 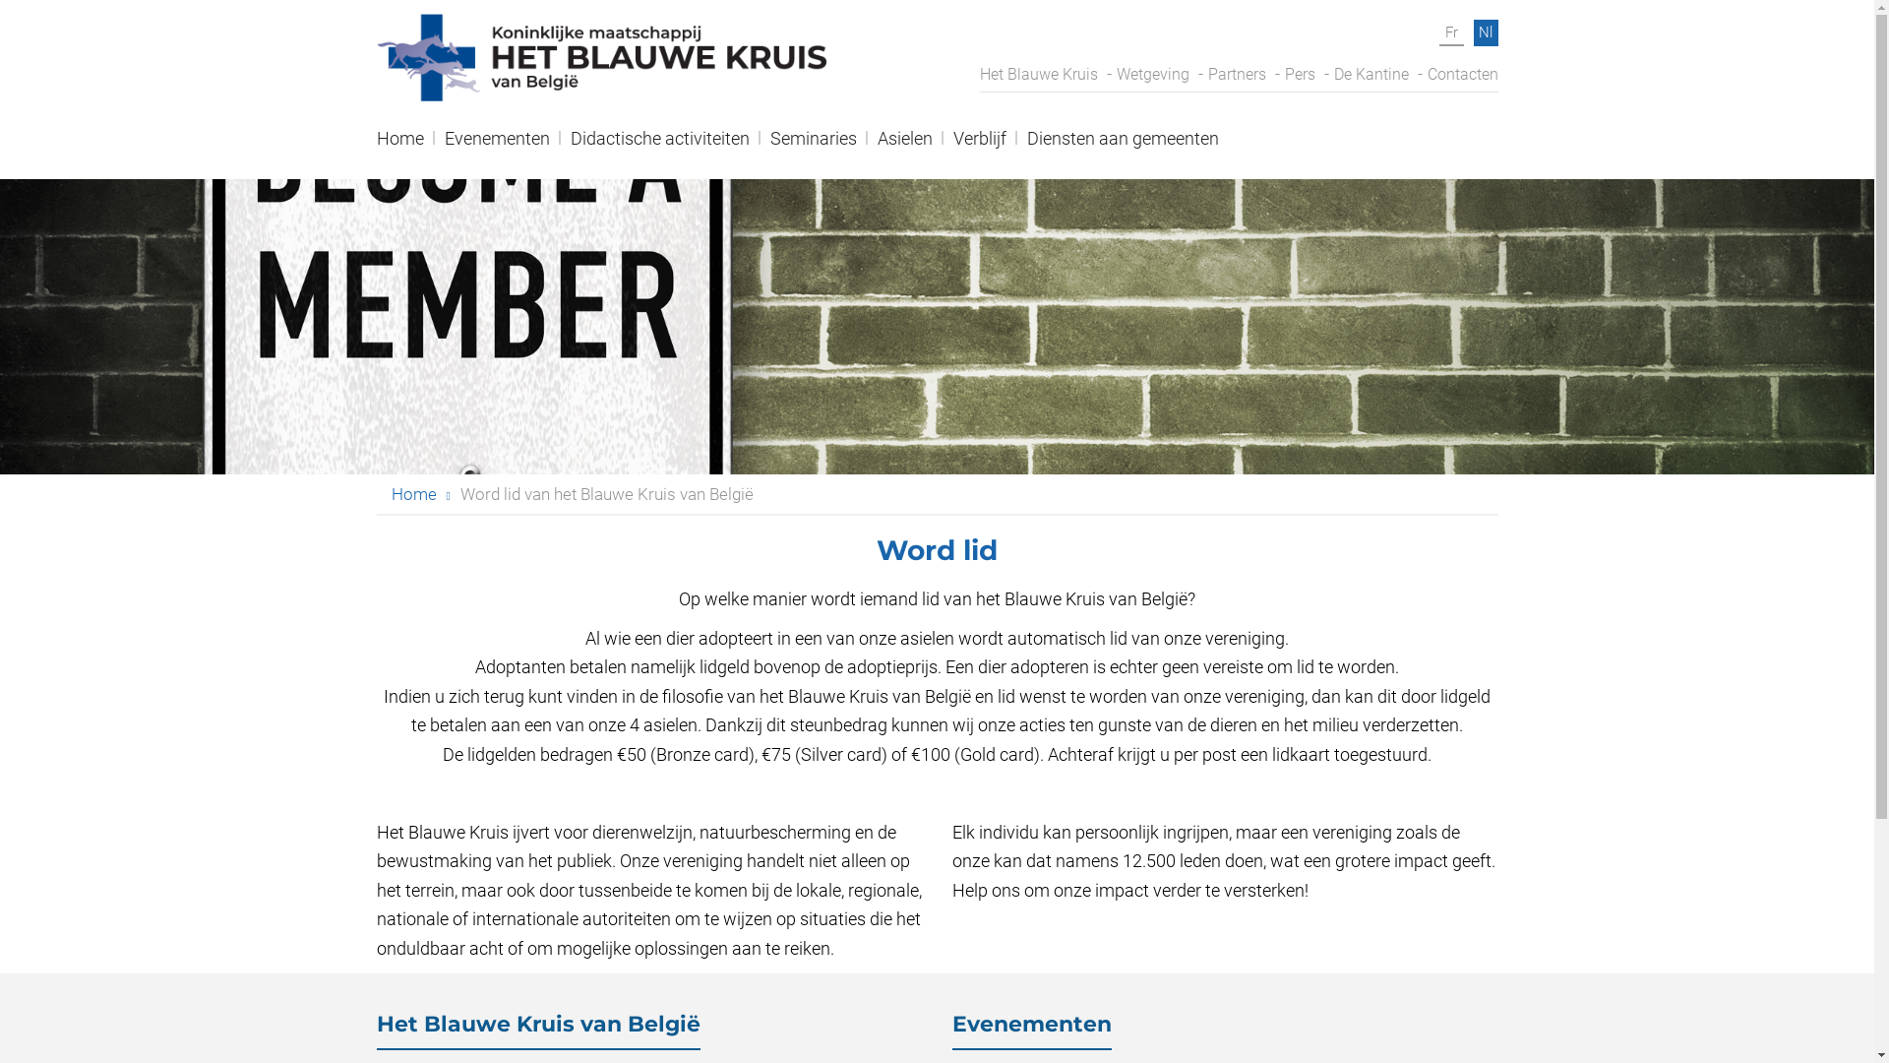 I want to click on Contacten, so click(x=1462, y=75).